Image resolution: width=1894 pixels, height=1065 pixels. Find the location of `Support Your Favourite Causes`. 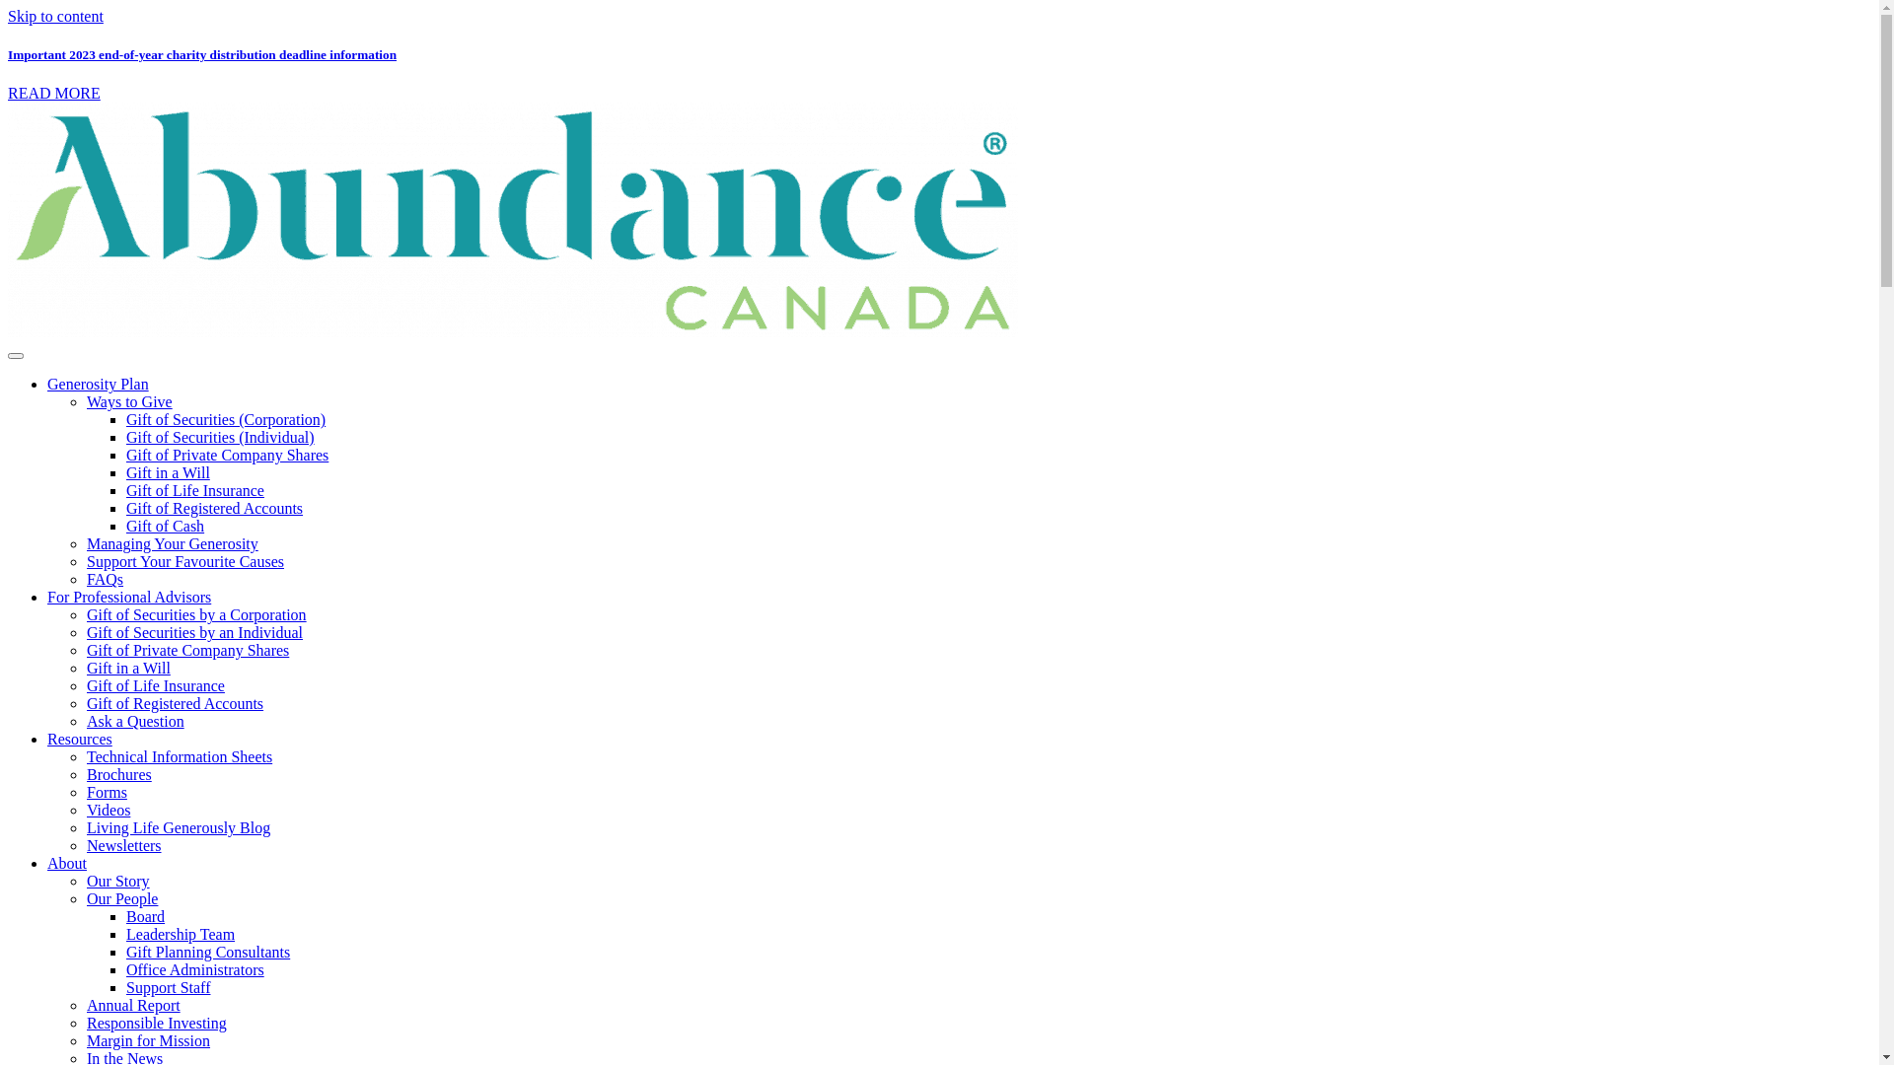

Support Your Favourite Causes is located at coordinates (185, 562).